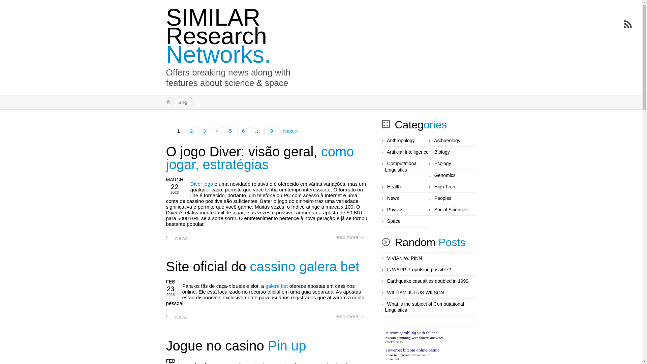 The height and width of the screenshot is (364, 647). I want to click on Is WARP Propulsion possible?, so click(419, 270).